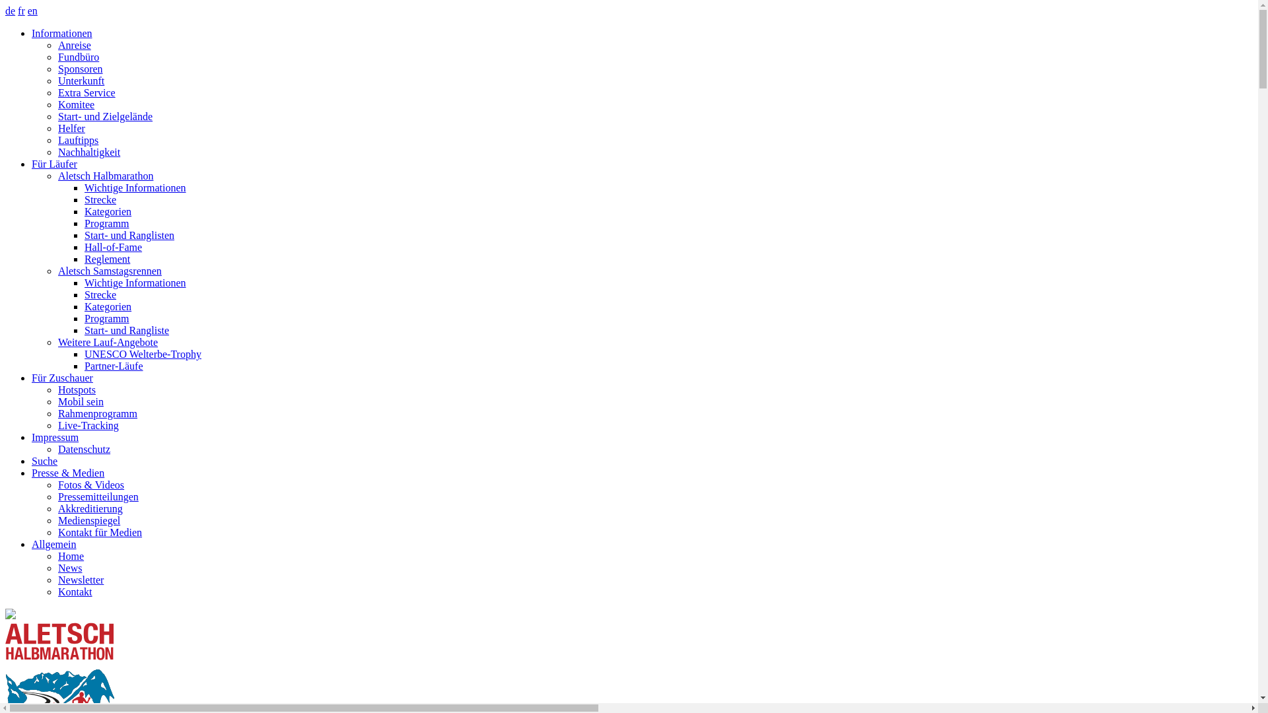  I want to click on Allgemein, so click(54, 544).